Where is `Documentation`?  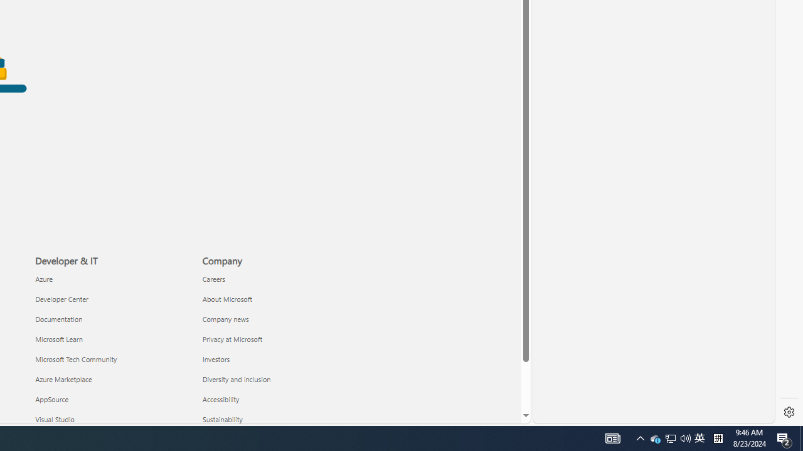
Documentation is located at coordinates (112, 319).